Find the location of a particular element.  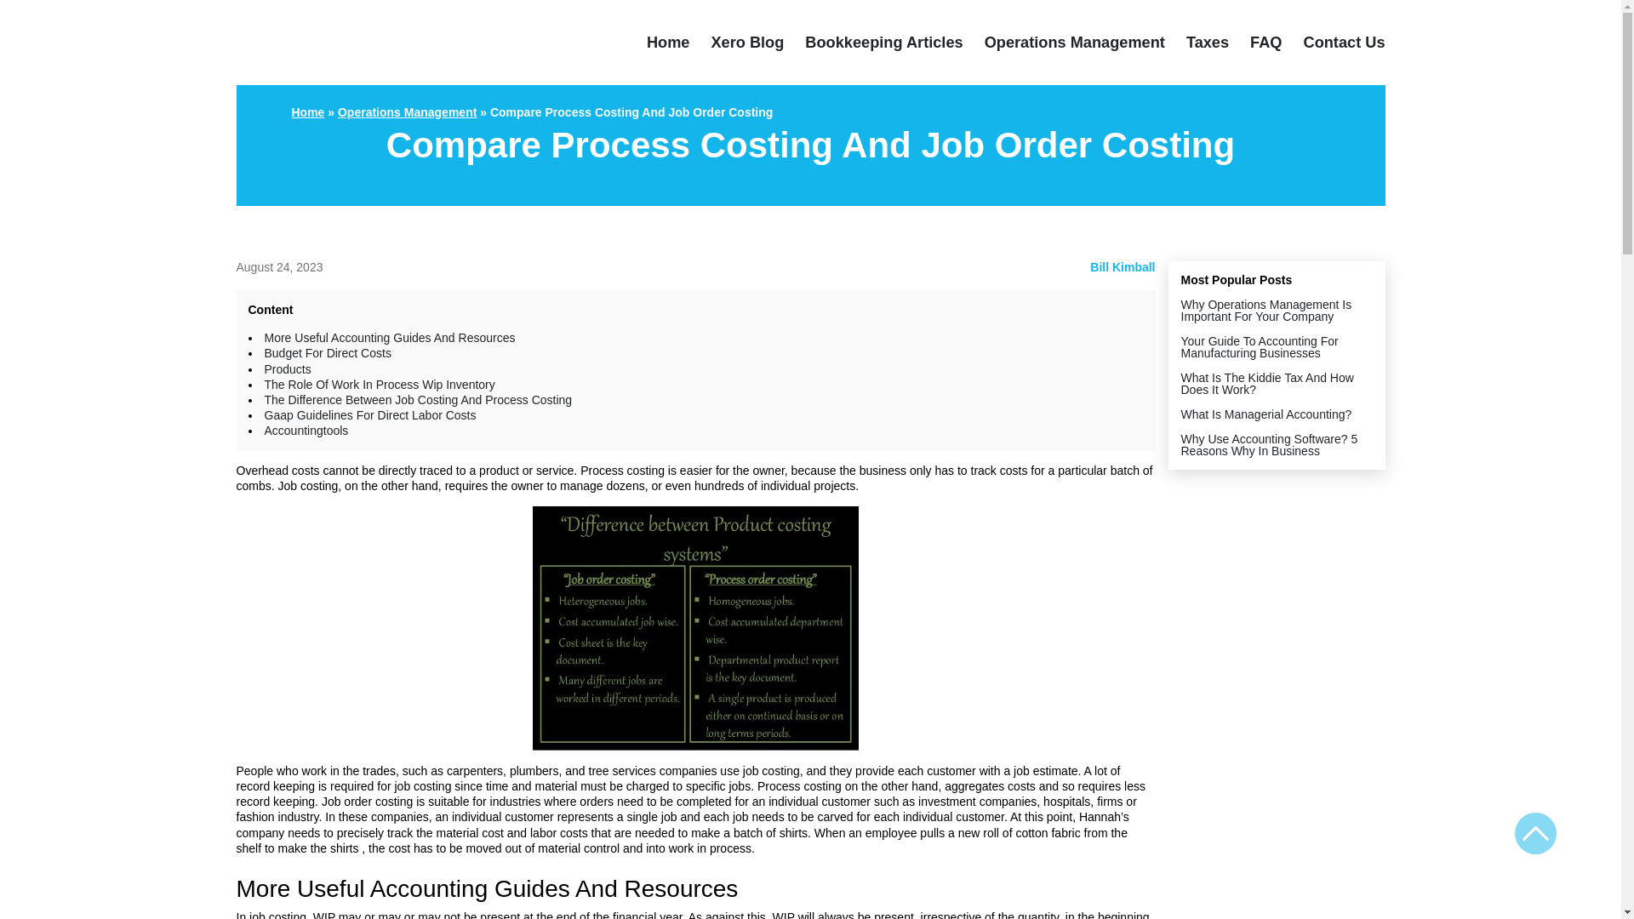

Home is located at coordinates (668, 43).